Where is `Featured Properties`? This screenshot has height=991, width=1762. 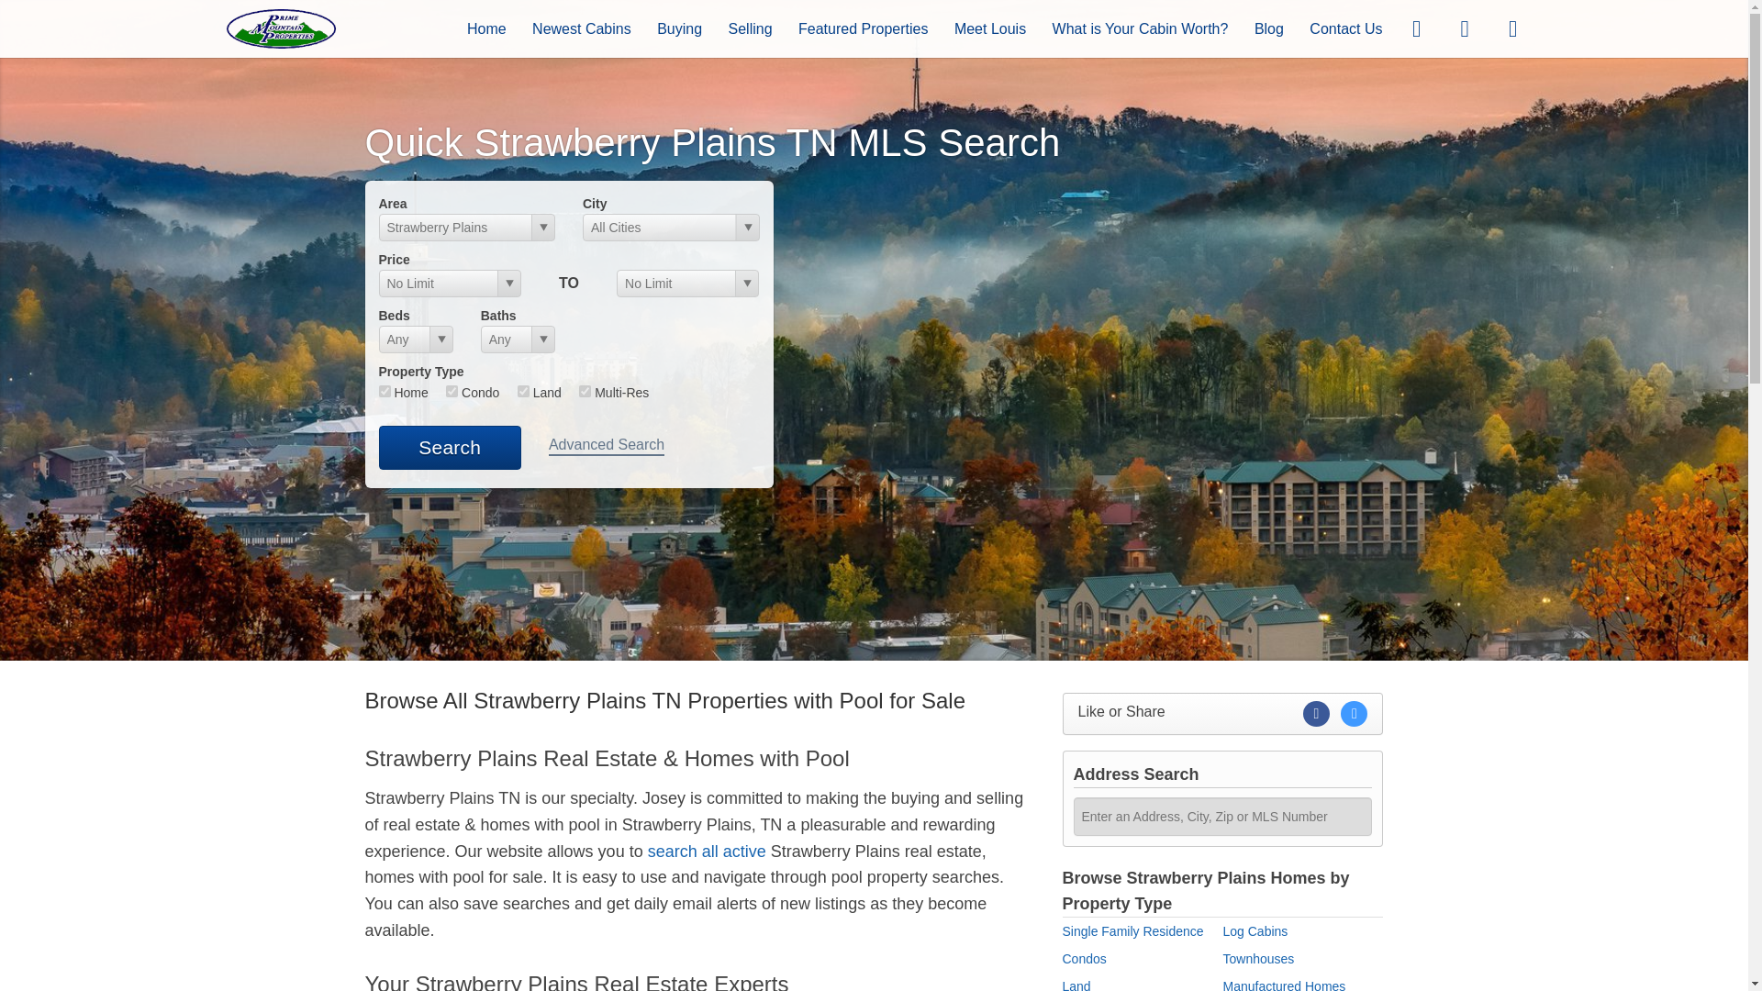 Featured Properties is located at coordinates (863, 28).